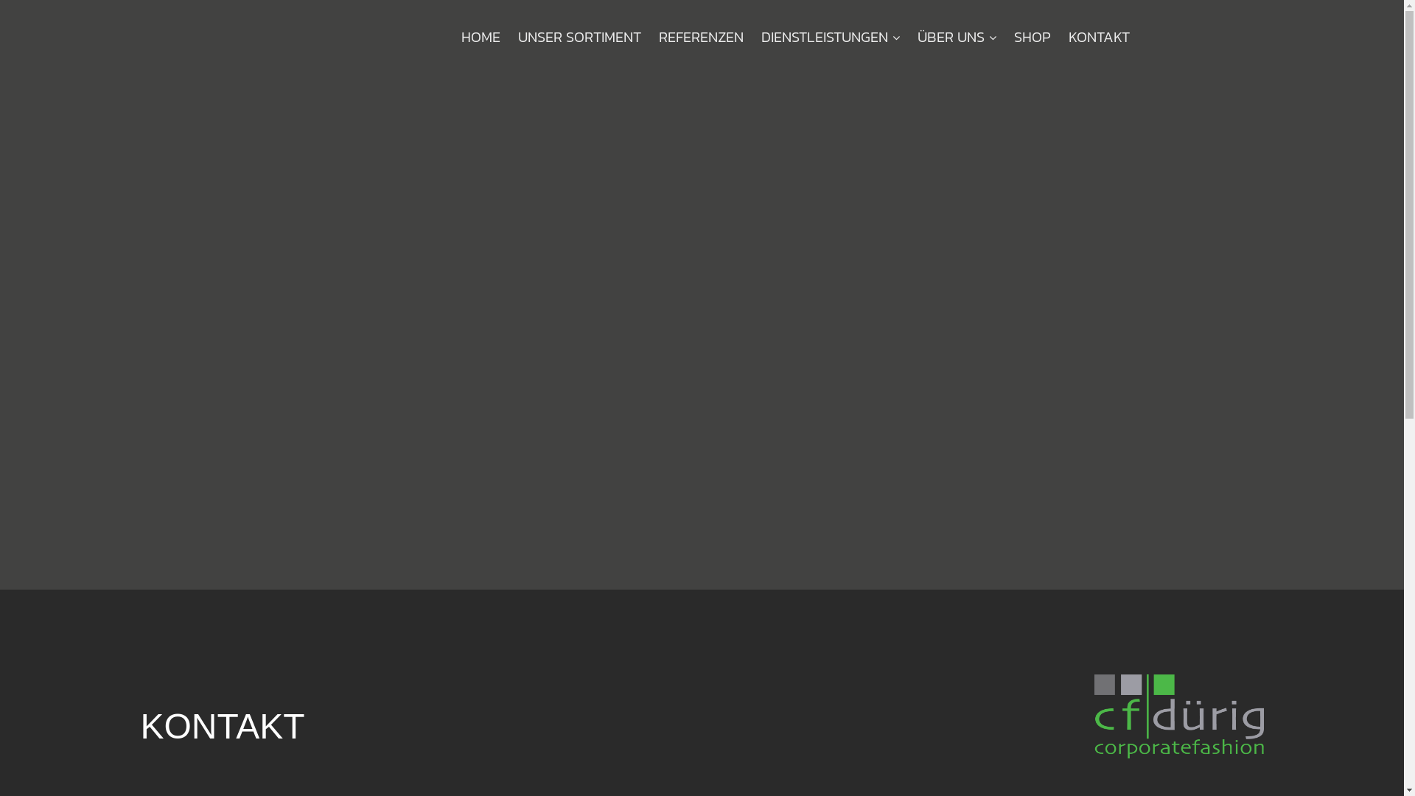 This screenshot has height=796, width=1415. What do you see at coordinates (1033, 37) in the screenshot?
I see `SHOP` at bounding box center [1033, 37].